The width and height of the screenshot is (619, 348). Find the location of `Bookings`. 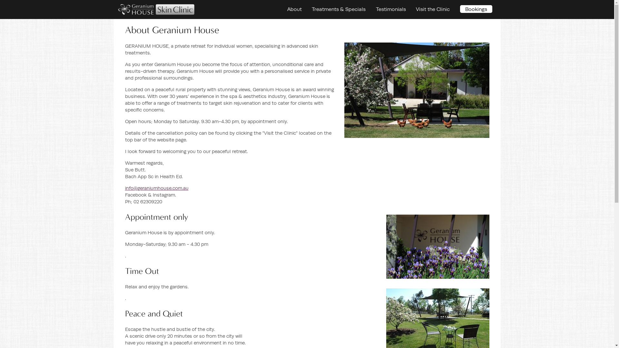

Bookings is located at coordinates (476, 9).